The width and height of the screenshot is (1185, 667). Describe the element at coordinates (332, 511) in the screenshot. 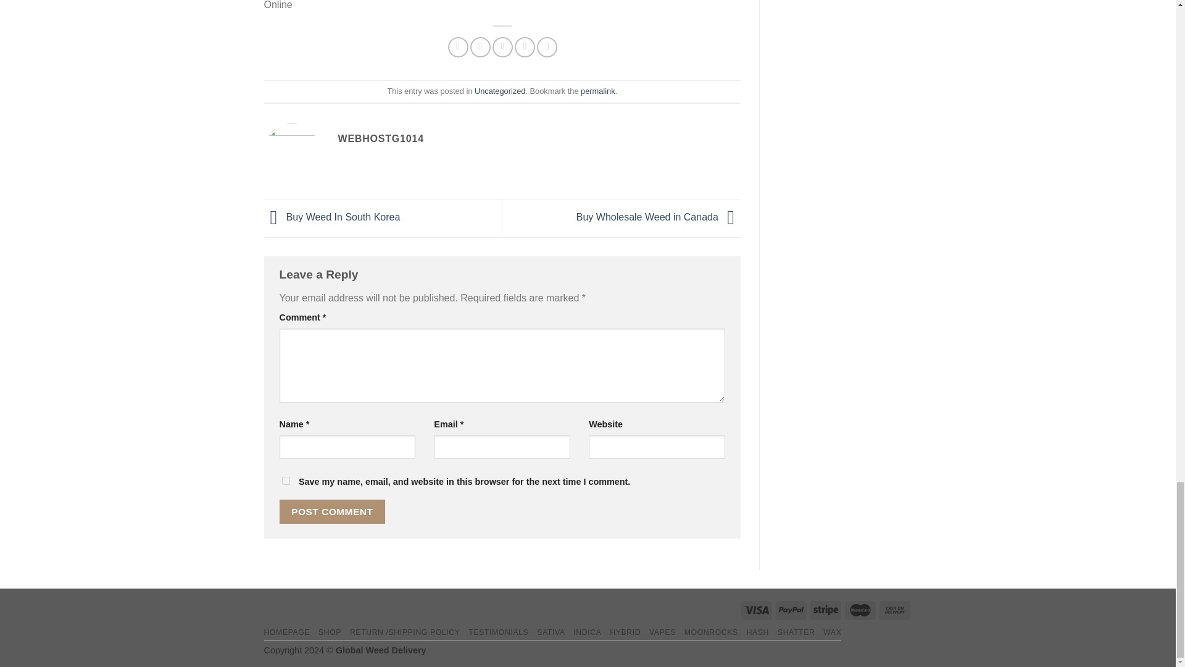

I see `Post Comment` at that location.